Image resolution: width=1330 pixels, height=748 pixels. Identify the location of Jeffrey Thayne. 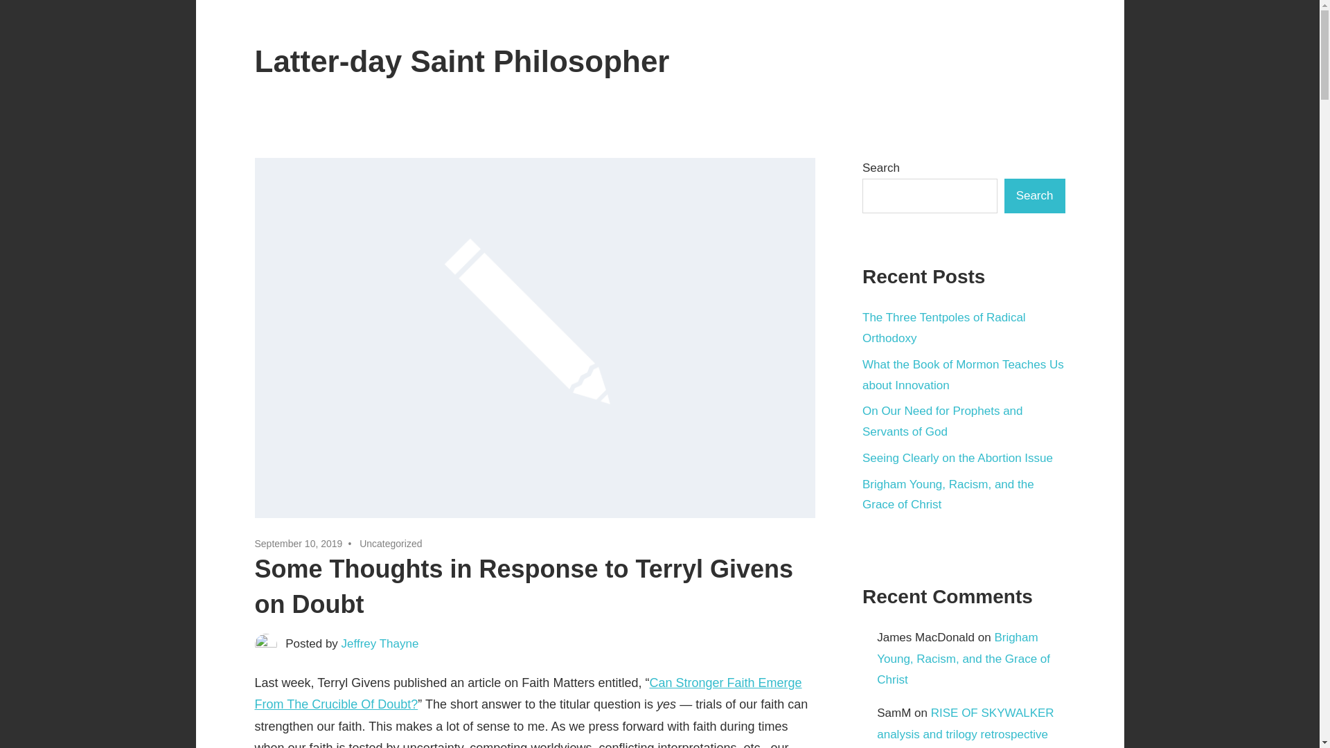
(380, 643).